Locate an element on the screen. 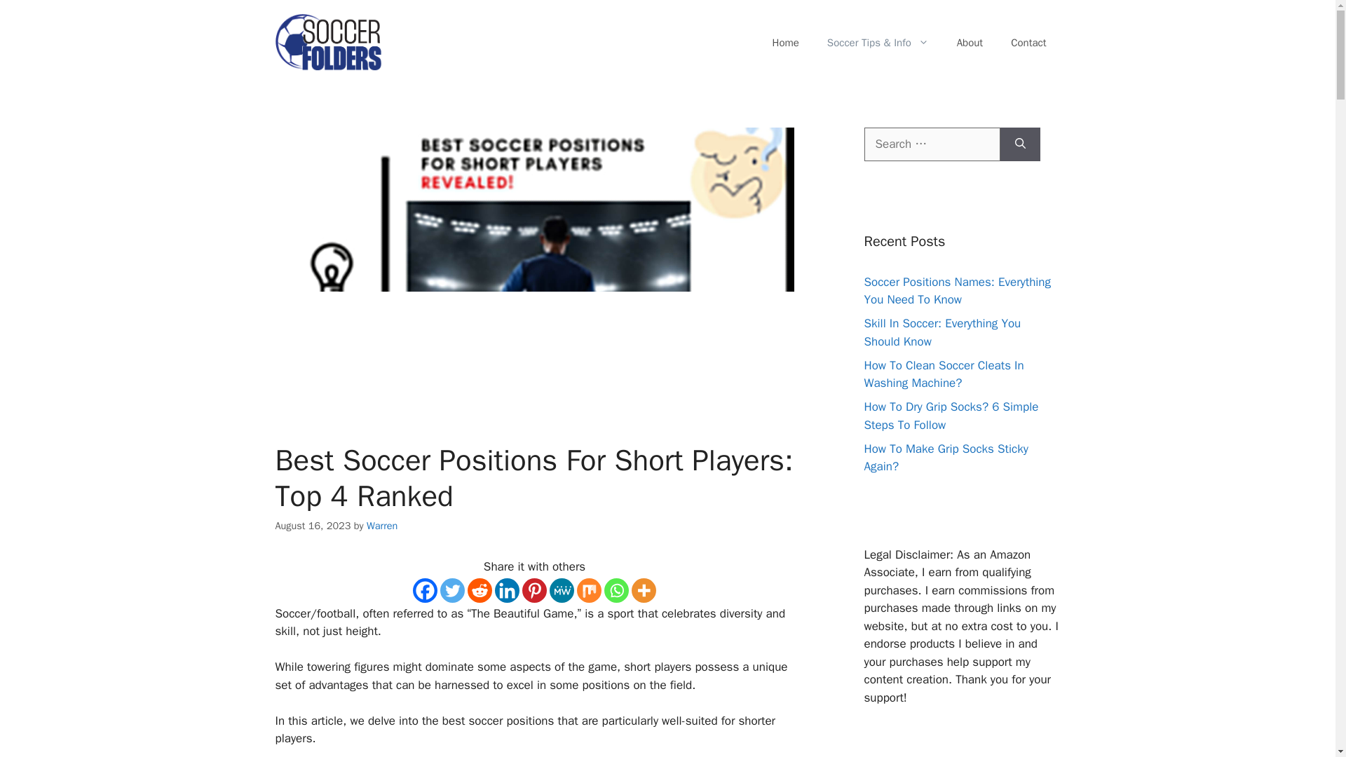  Reddit is located at coordinates (480, 589).